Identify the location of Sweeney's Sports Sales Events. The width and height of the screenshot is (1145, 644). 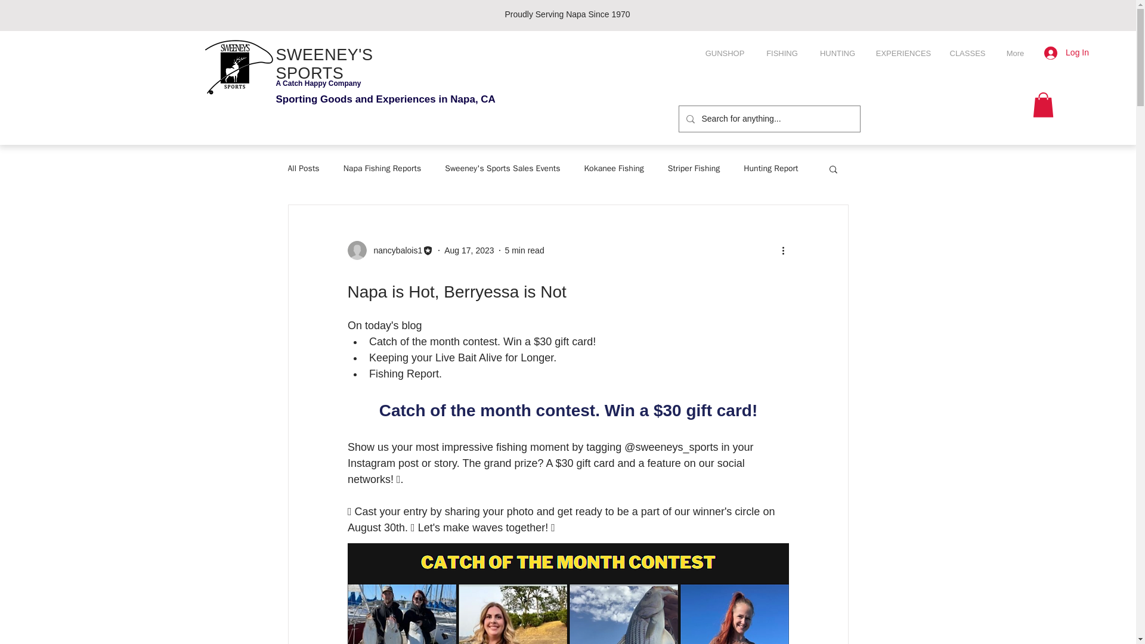
(502, 168).